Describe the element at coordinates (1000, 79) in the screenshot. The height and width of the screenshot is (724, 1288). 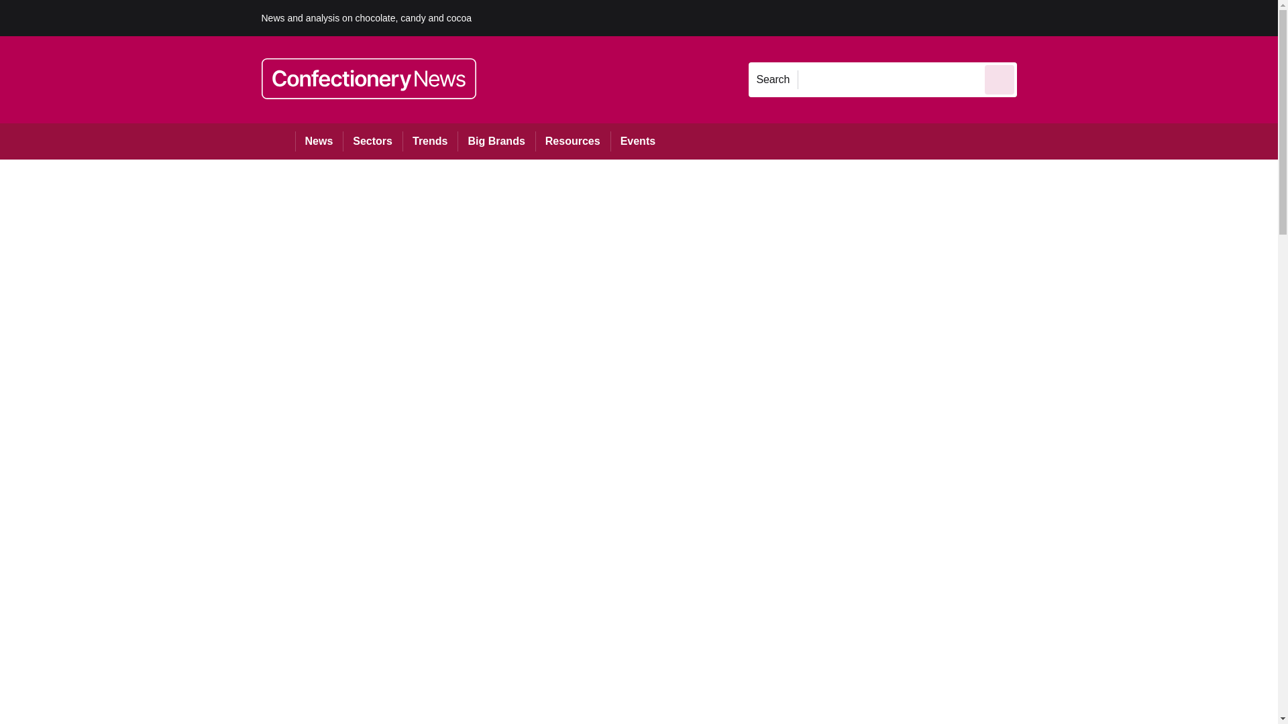
I see `Send` at that location.